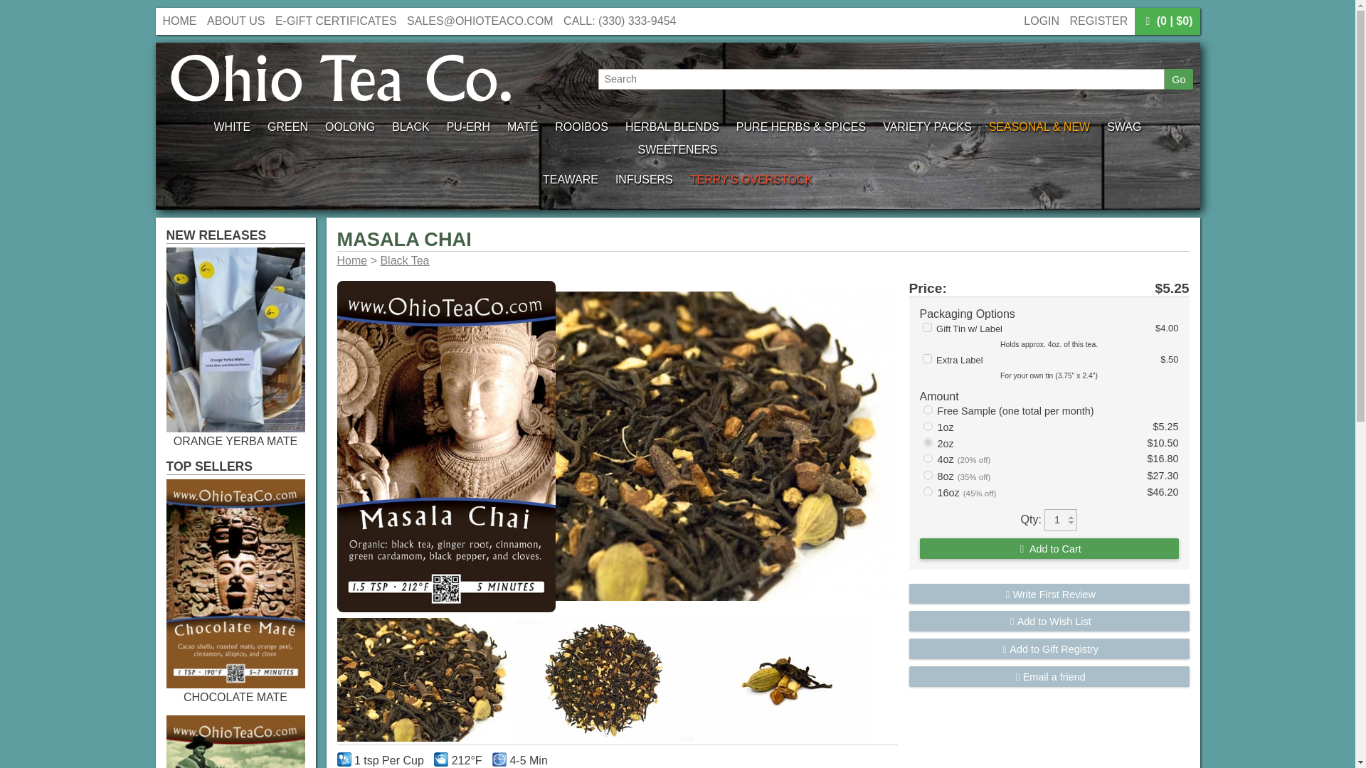 This screenshot has height=768, width=1366. Describe the element at coordinates (928, 425) in the screenshot. I see `15089` at that location.